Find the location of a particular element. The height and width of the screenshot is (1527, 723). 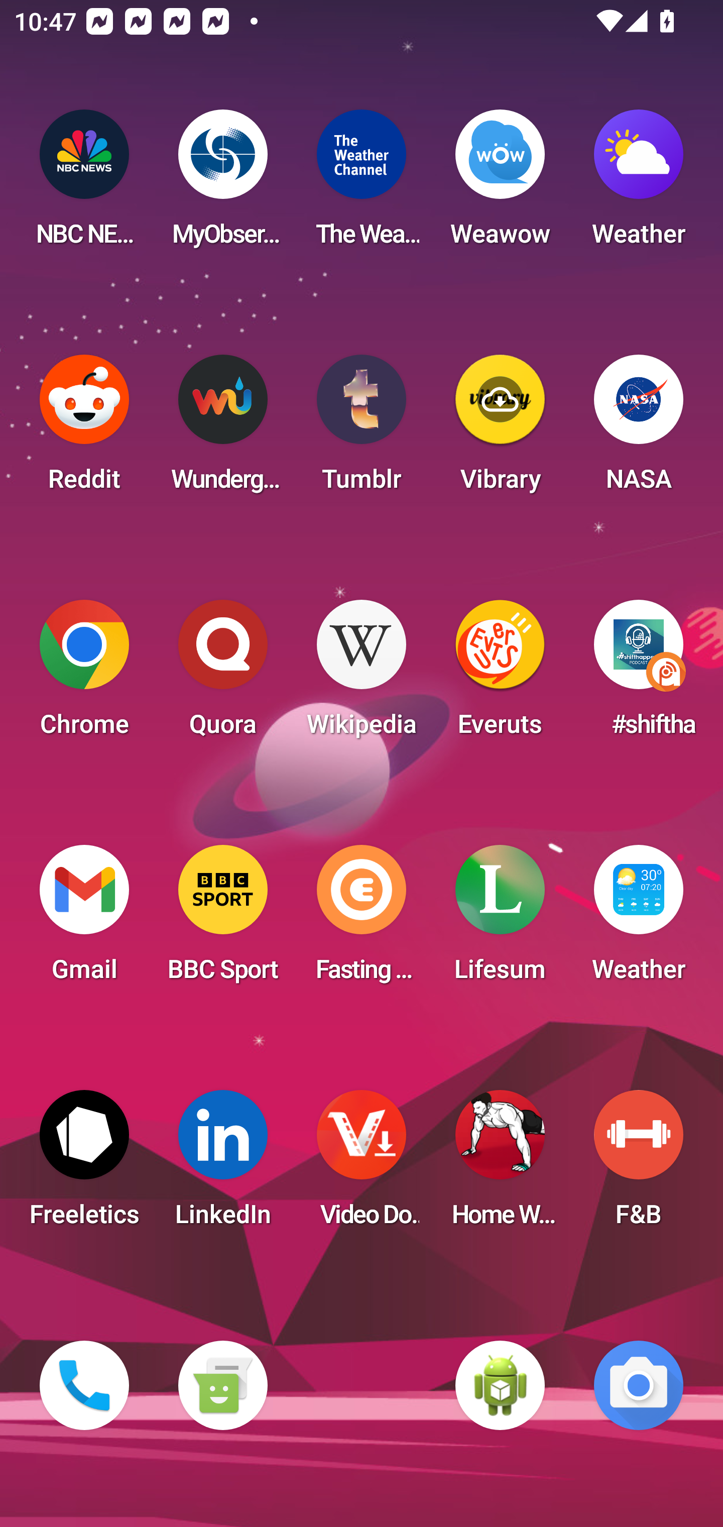

NBC NEWS is located at coordinates (84, 184).